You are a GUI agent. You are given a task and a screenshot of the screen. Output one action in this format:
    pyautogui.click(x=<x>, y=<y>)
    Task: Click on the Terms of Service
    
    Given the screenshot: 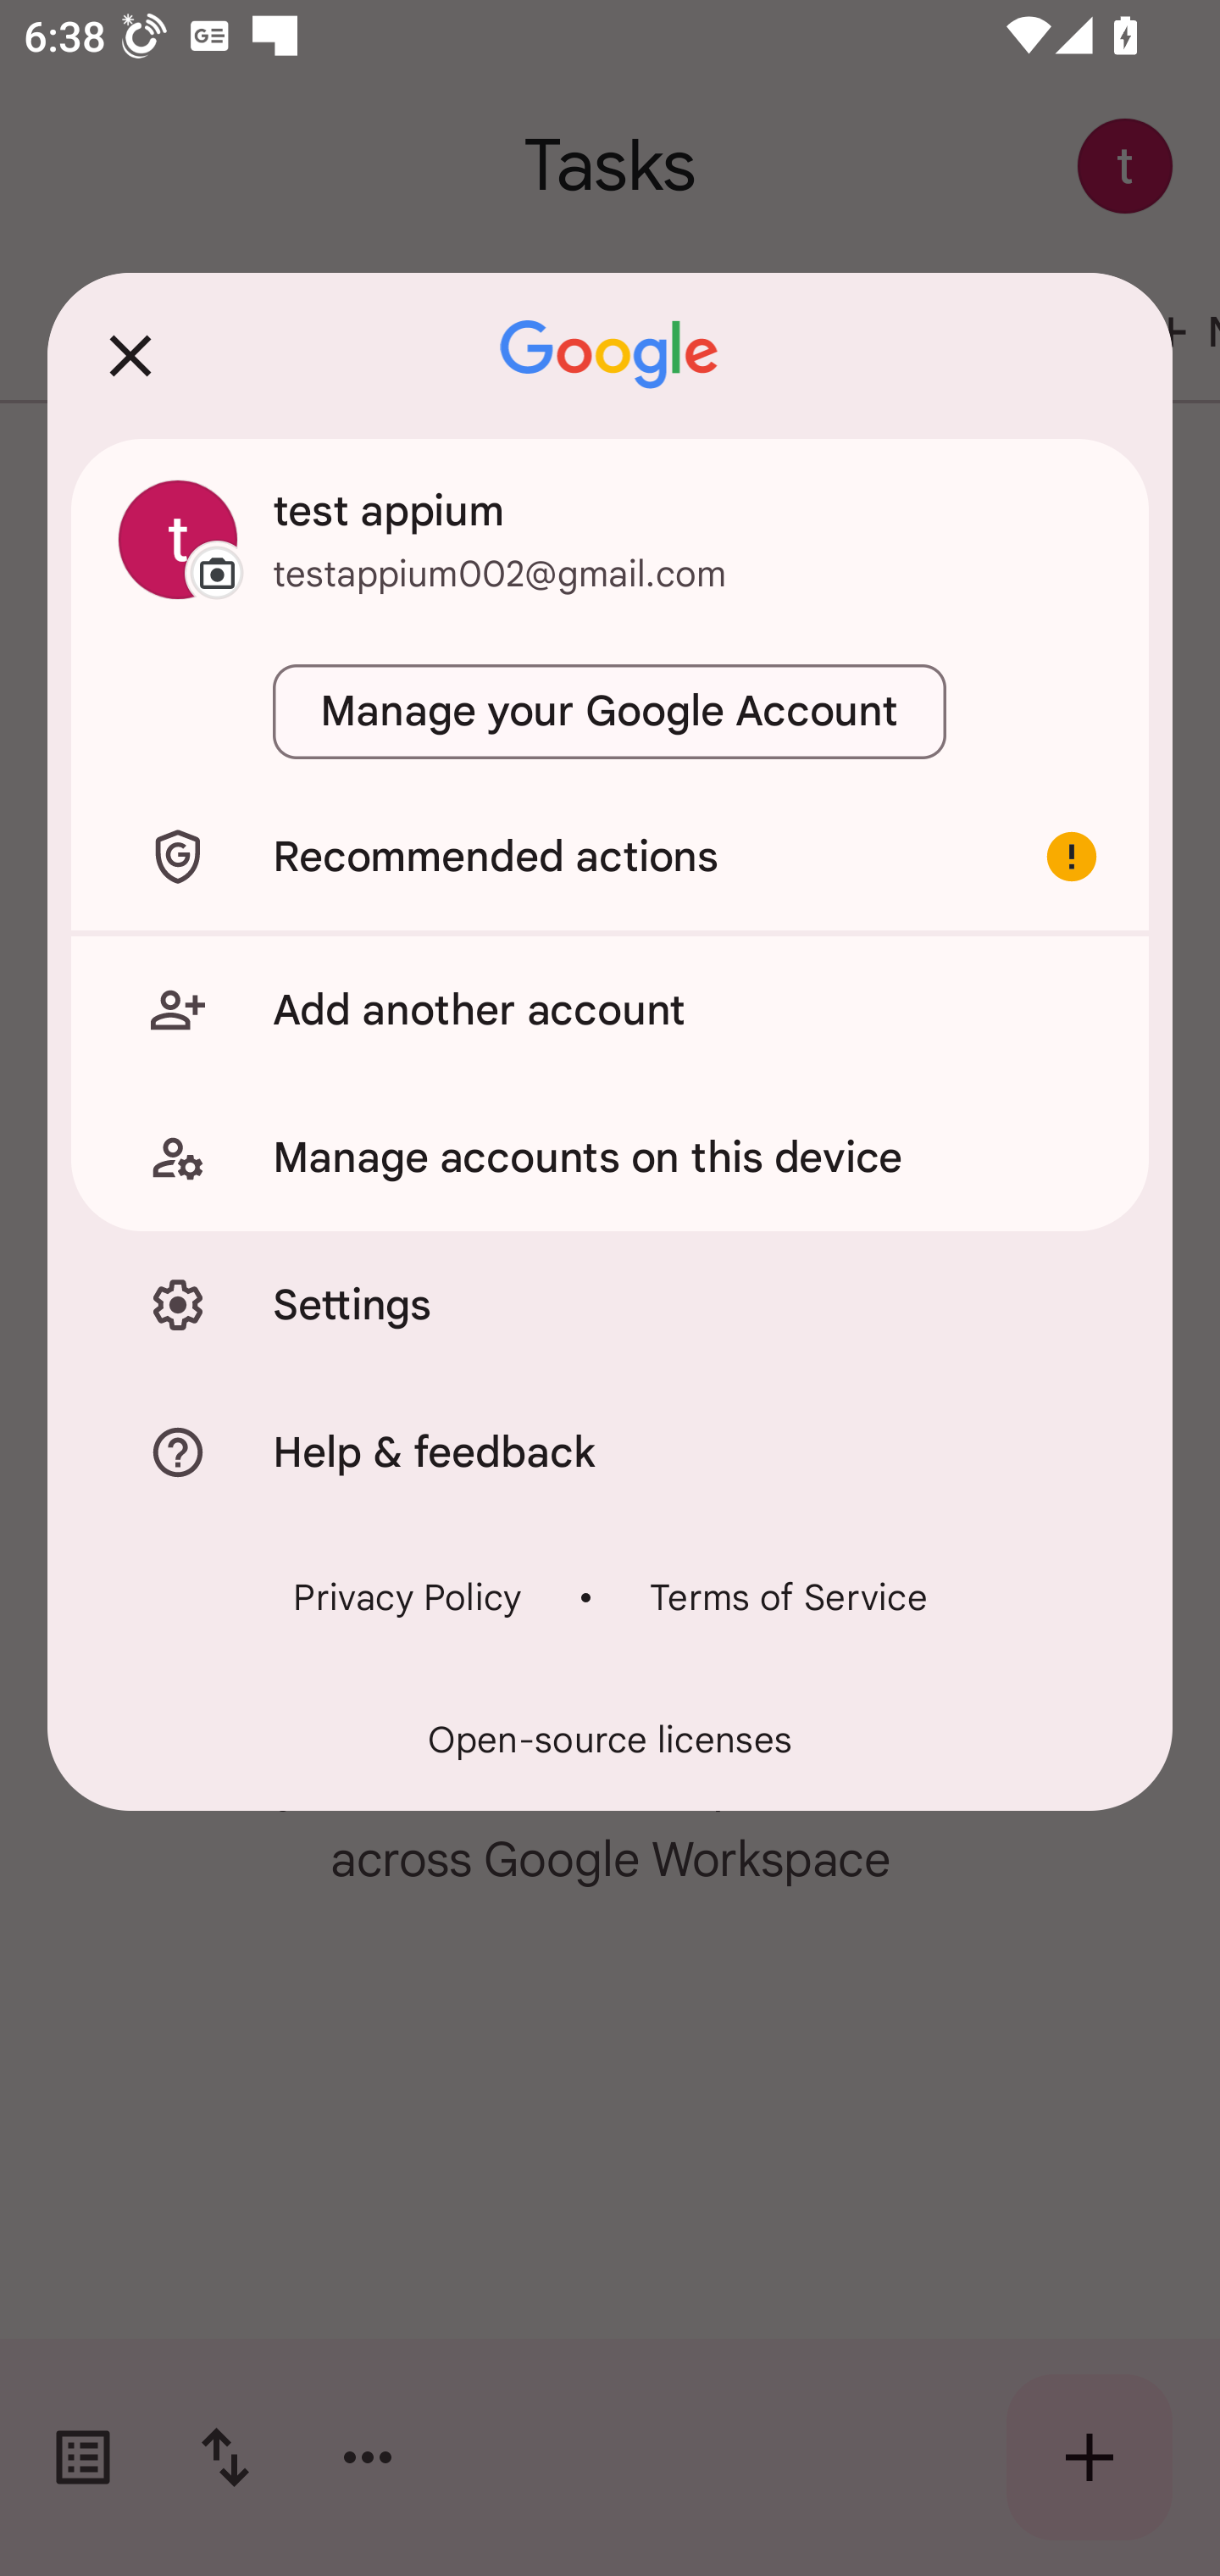 What is the action you would take?
    pyautogui.click(x=788, y=1596)
    